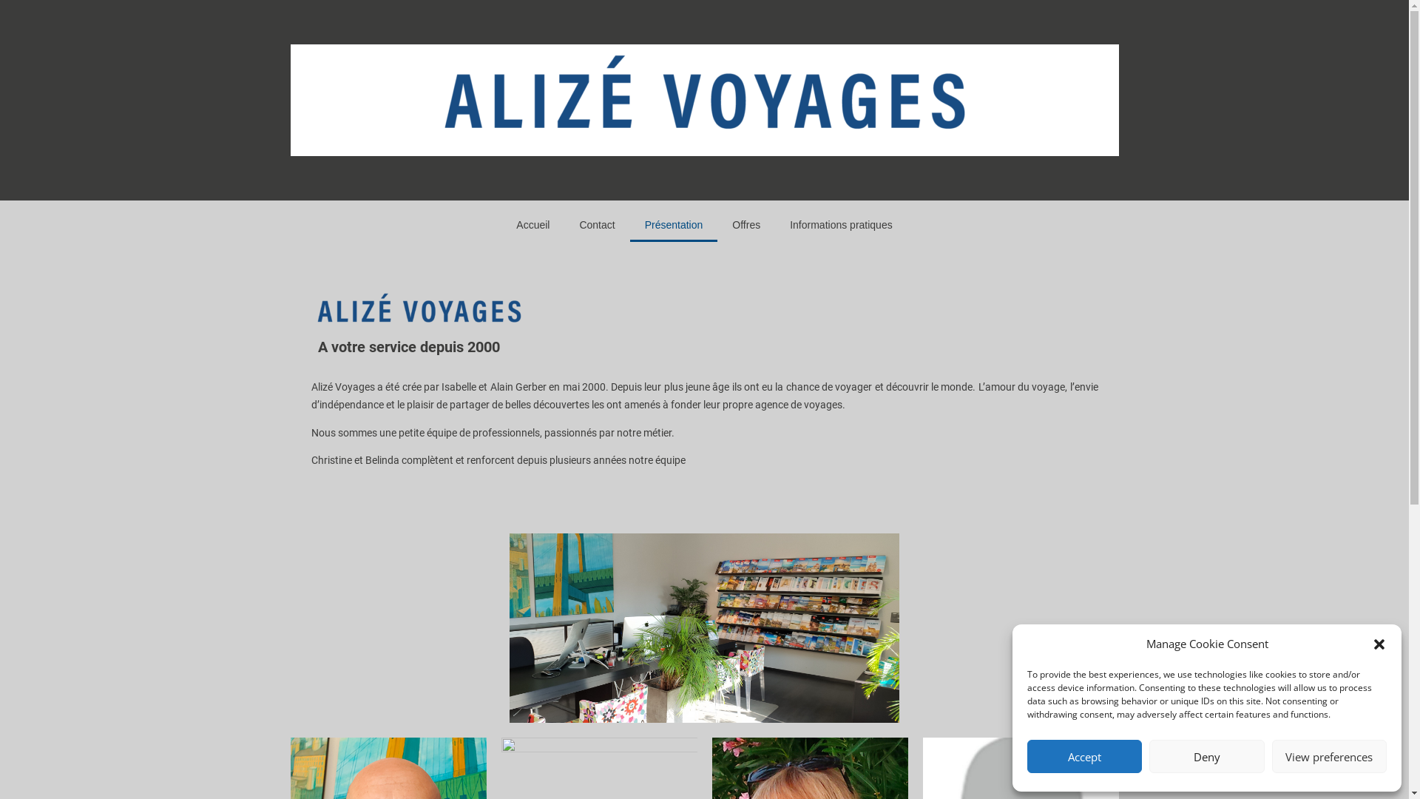  I want to click on Accept, so click(1084, 756).